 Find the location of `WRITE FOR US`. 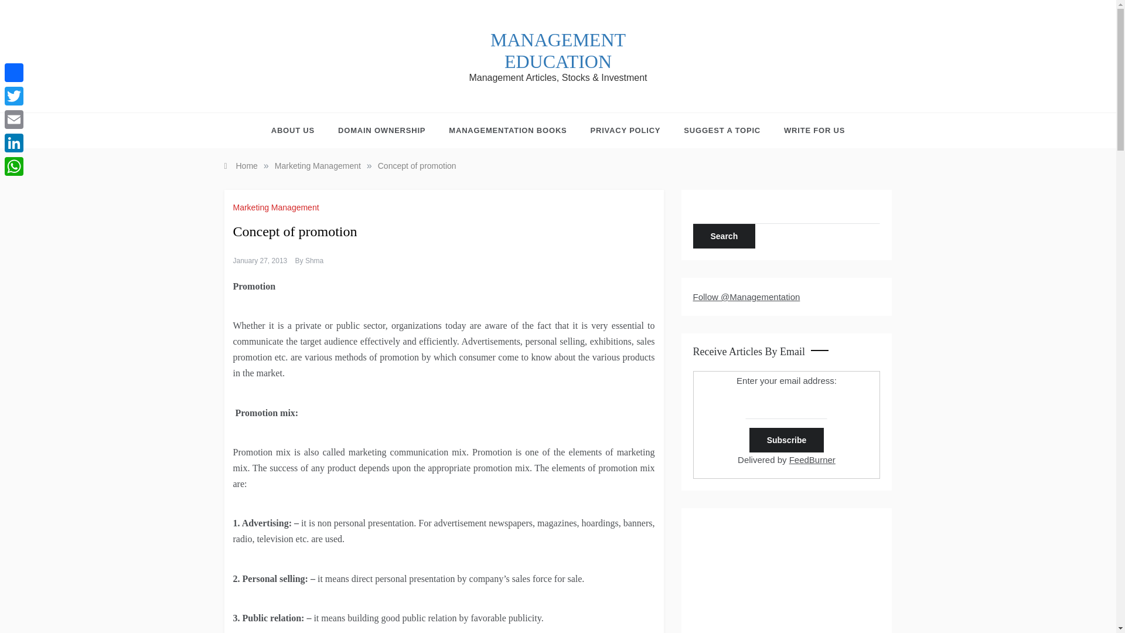

WRITE FOR US is located at coordinates (808, 130).